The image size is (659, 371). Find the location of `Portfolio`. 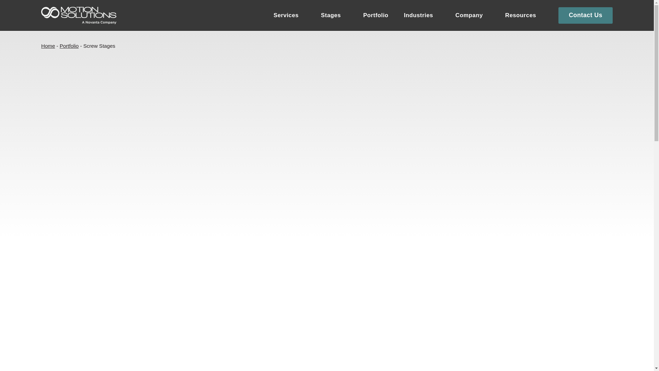

Portfolio is located at coordinates (375, 15).